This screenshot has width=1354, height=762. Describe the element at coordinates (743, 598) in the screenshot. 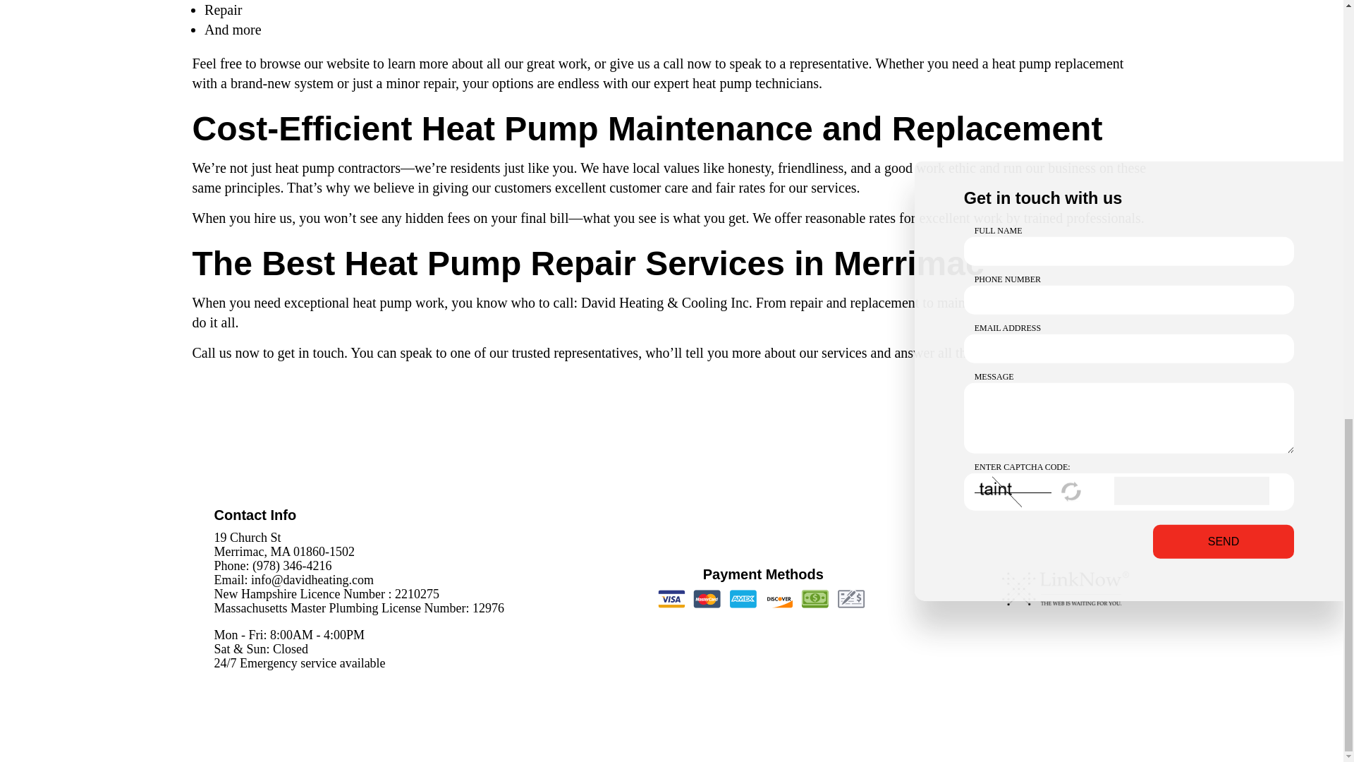

I see `American Express` at that location.